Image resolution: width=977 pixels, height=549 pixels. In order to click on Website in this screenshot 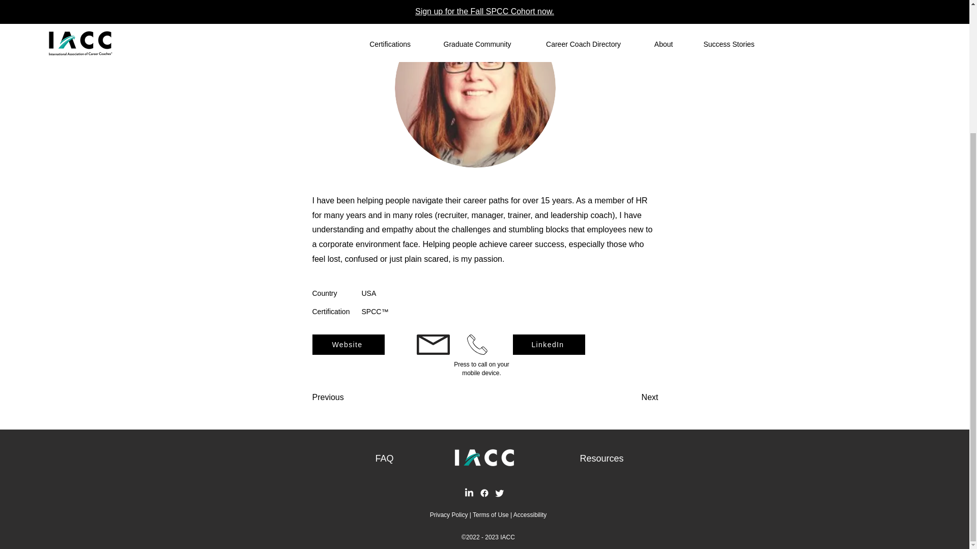, I will do `click(349, 344)`.